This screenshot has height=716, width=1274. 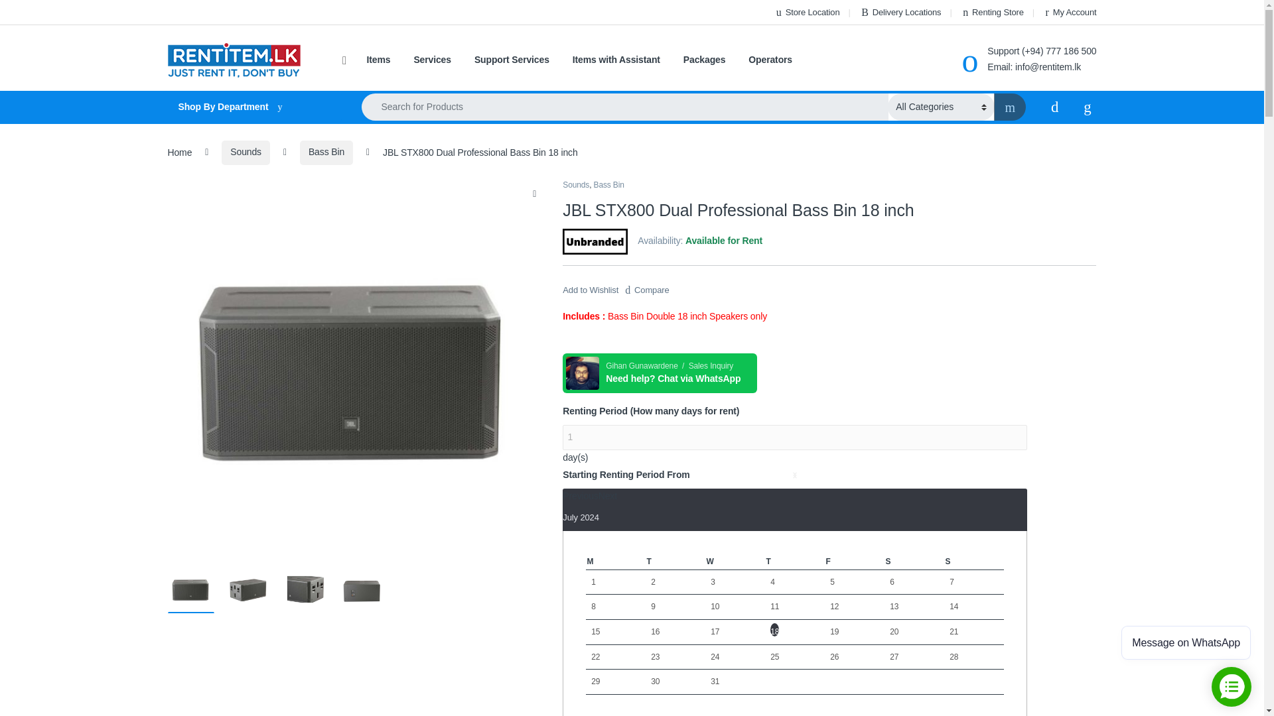 I want to click on Renting Store, so click(x=992, y=12).